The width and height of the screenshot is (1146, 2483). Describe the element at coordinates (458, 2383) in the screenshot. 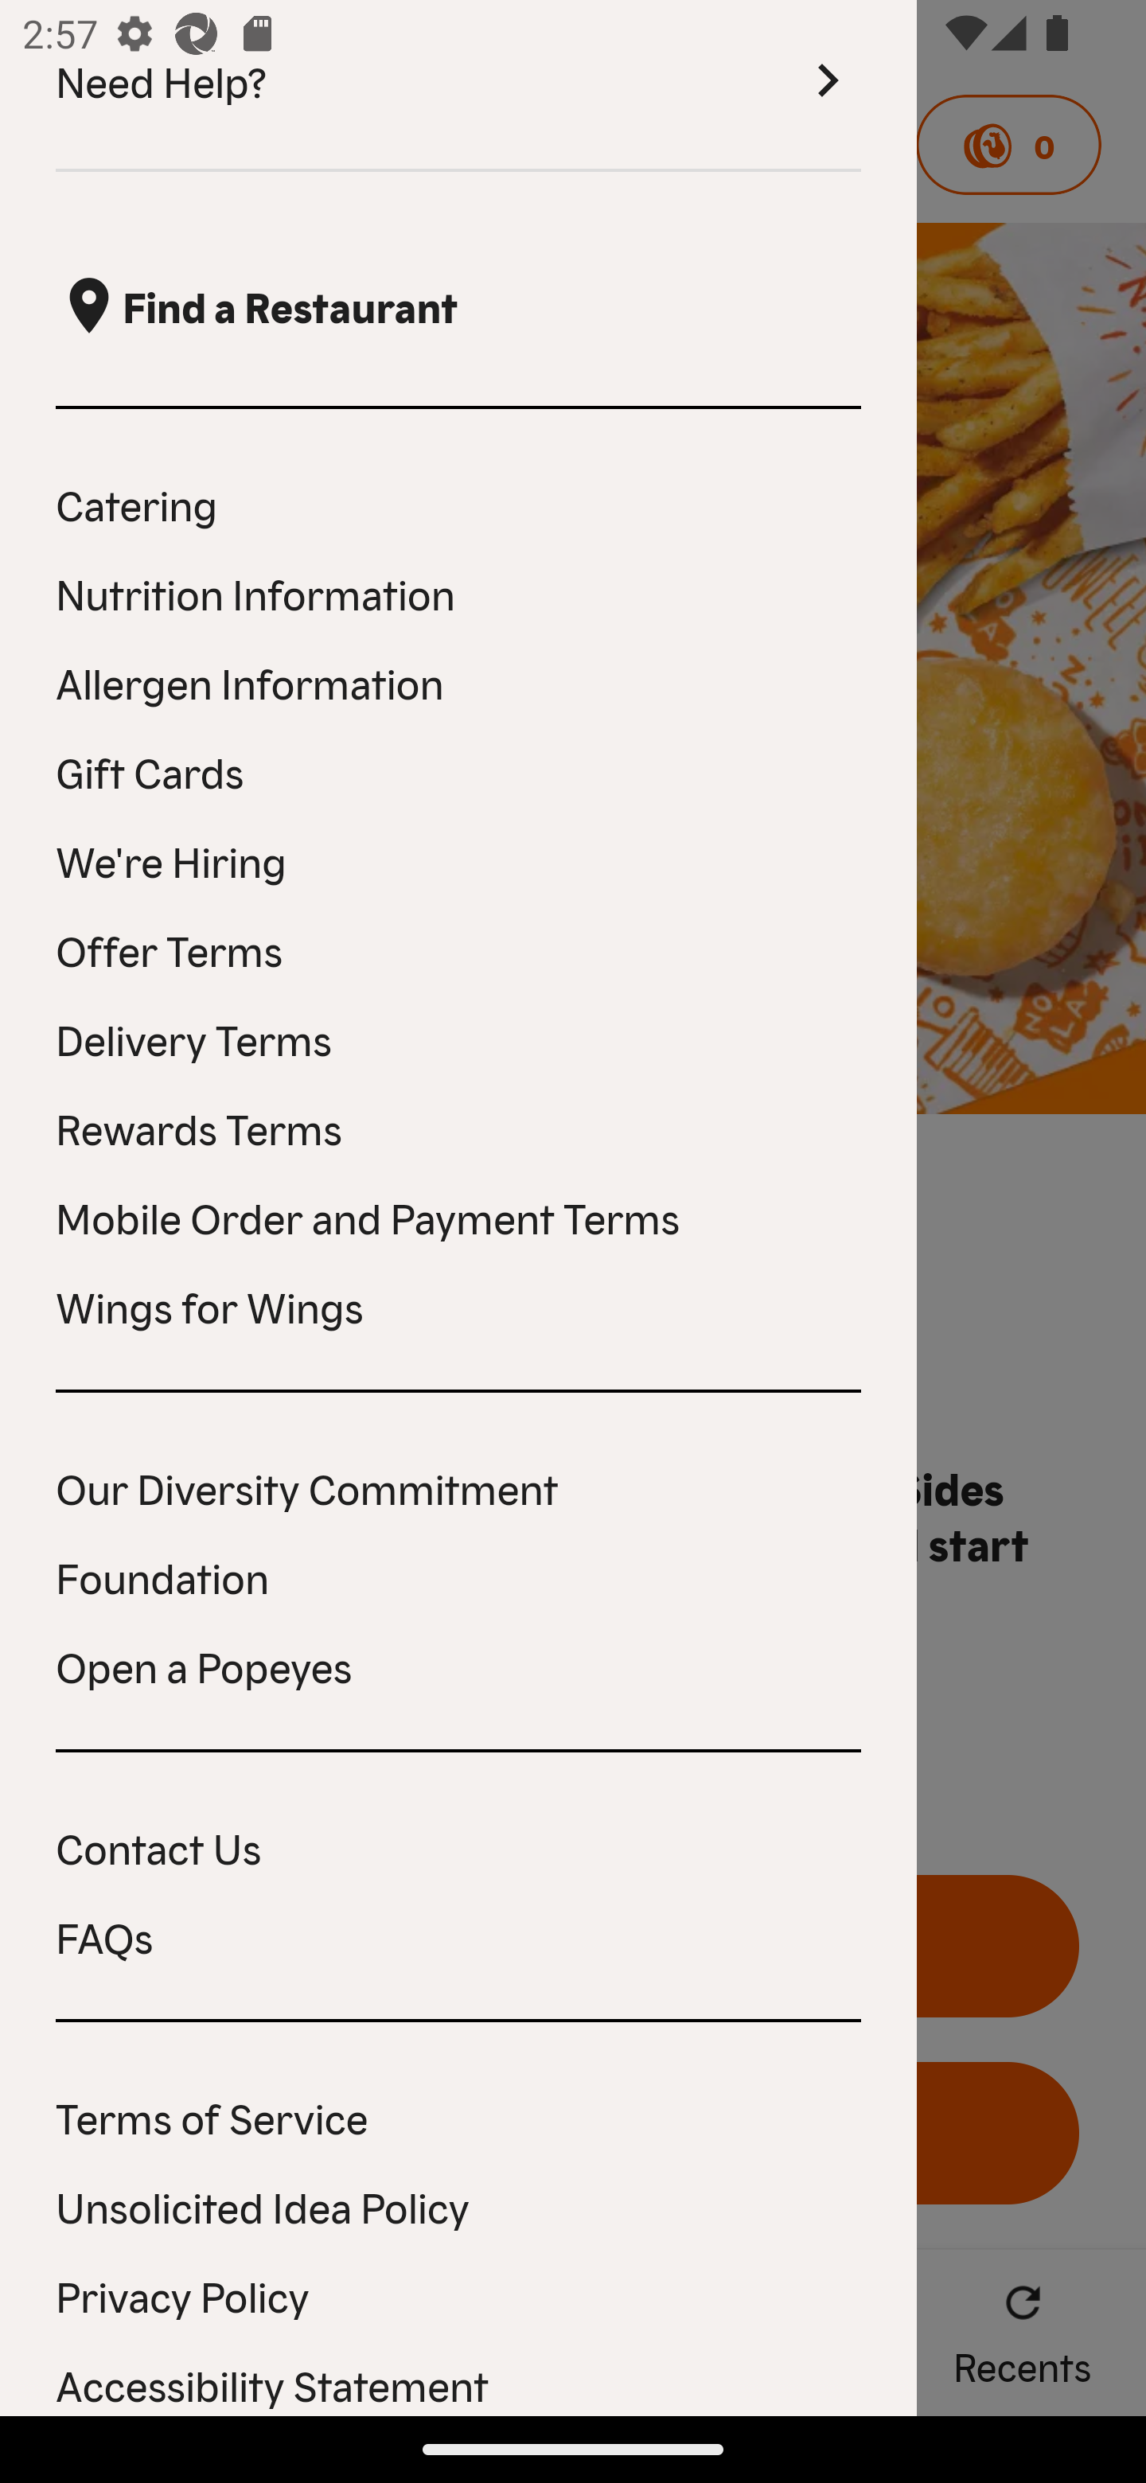

I see `Accessibility Statement` at that location.